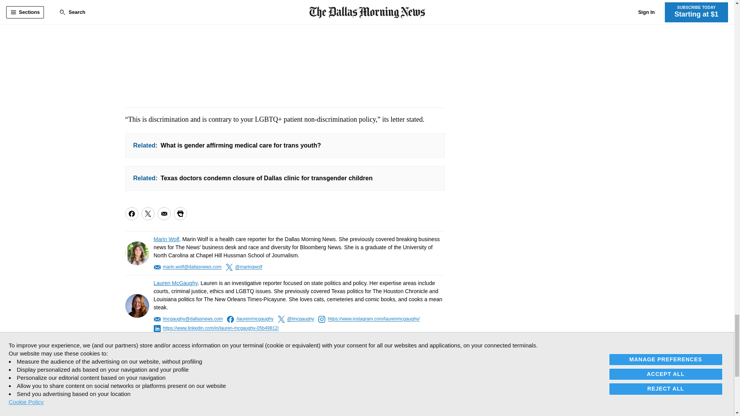 This screenshot has height=416, width=740. What do you see at coordinates (131, 213) in the screenshot?
I see `Share on Facebook` at bounding box center [131, 213].